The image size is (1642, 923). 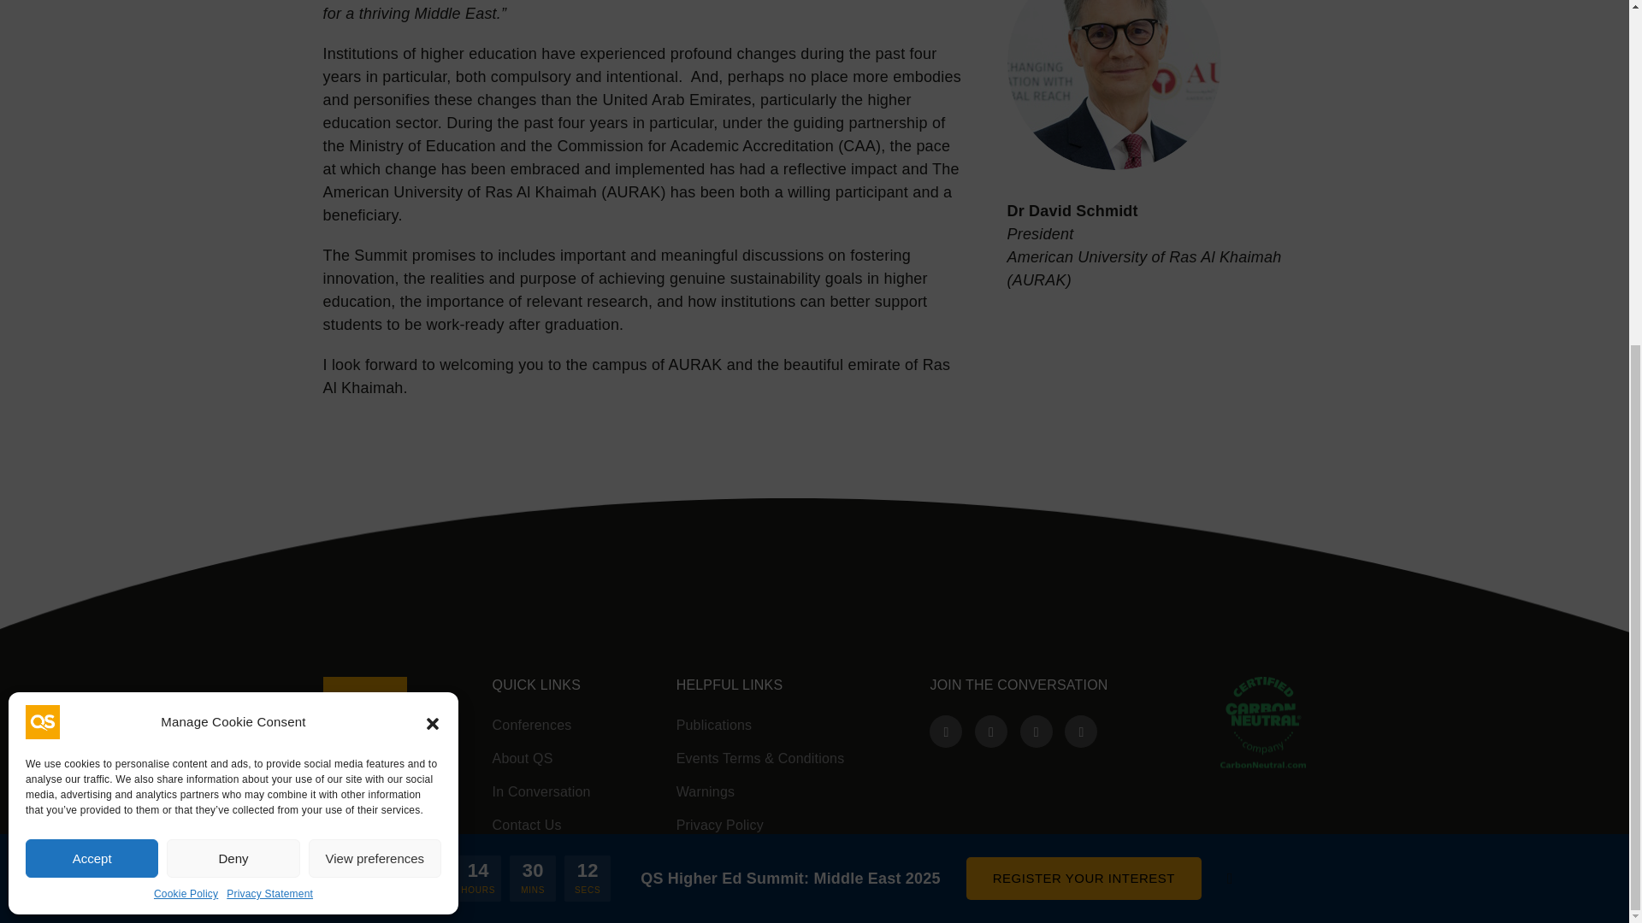 I want to click on Dr. David Schmidt--, so click(x=1114, y=85).